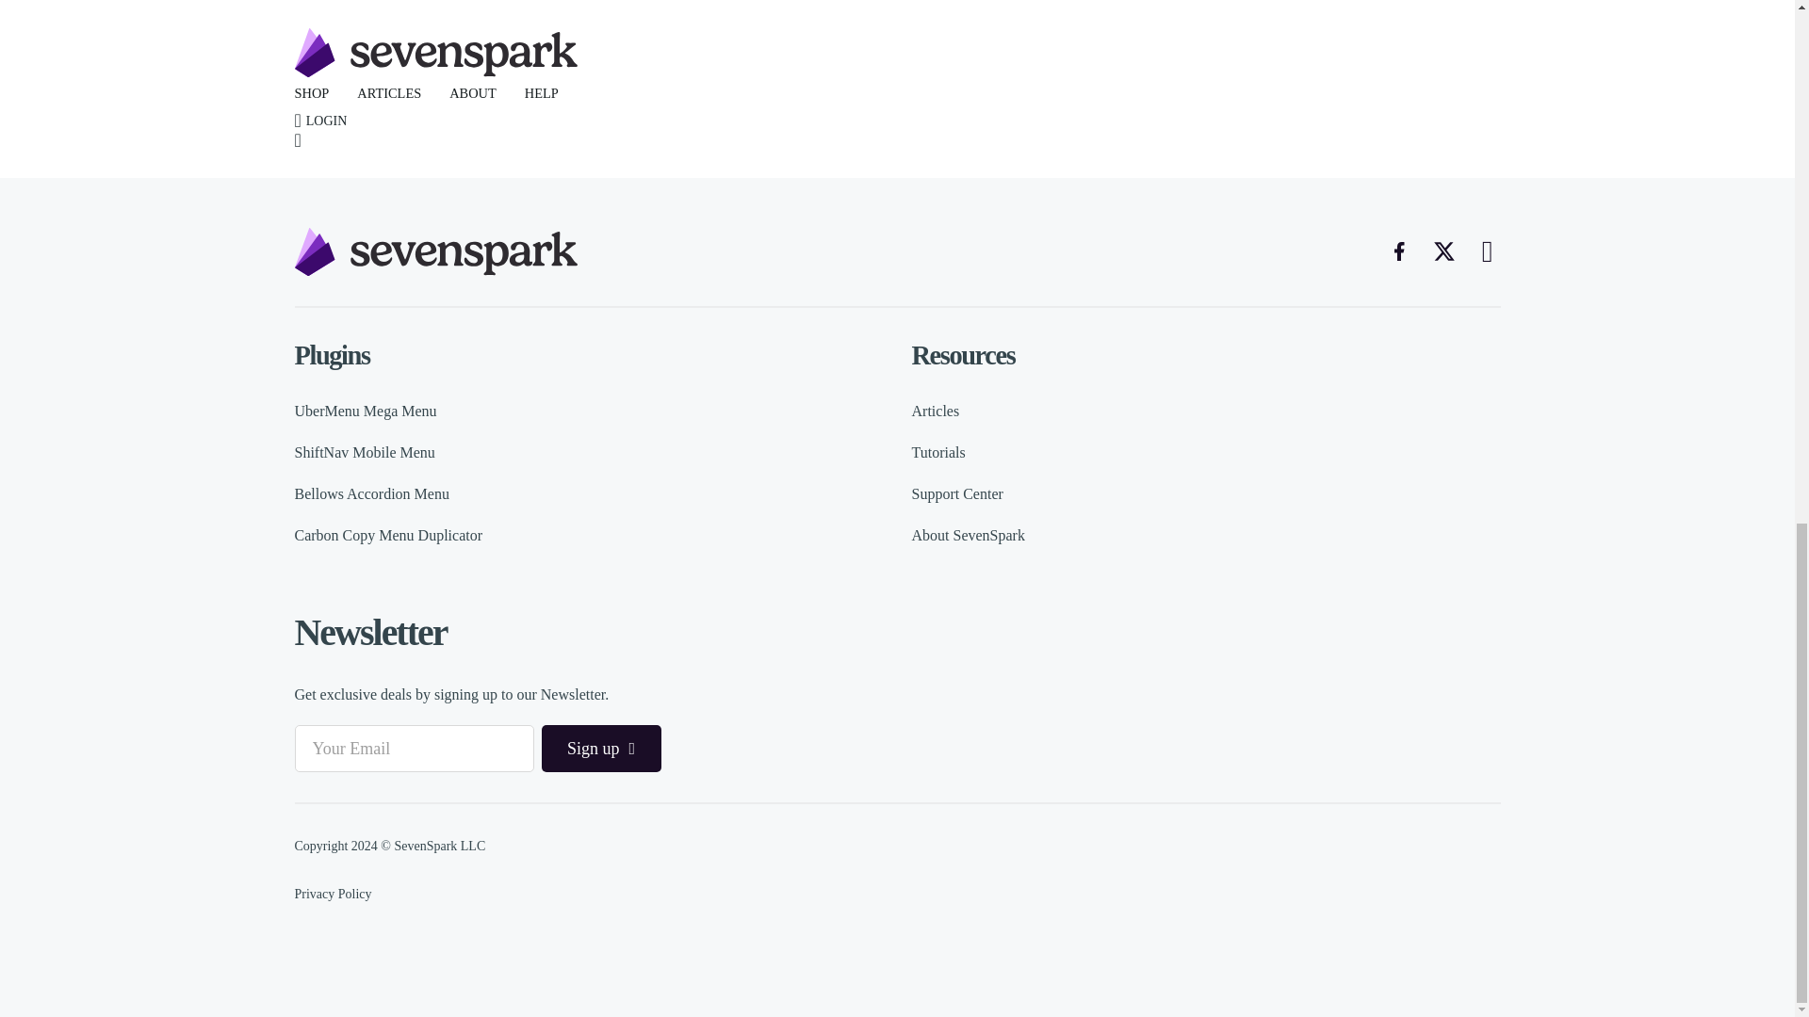 The image size is (1809, 1017). Describe the element at coordinates (371, 493) in the screenshot. I see `Bellows Accordion Menu` at that location.